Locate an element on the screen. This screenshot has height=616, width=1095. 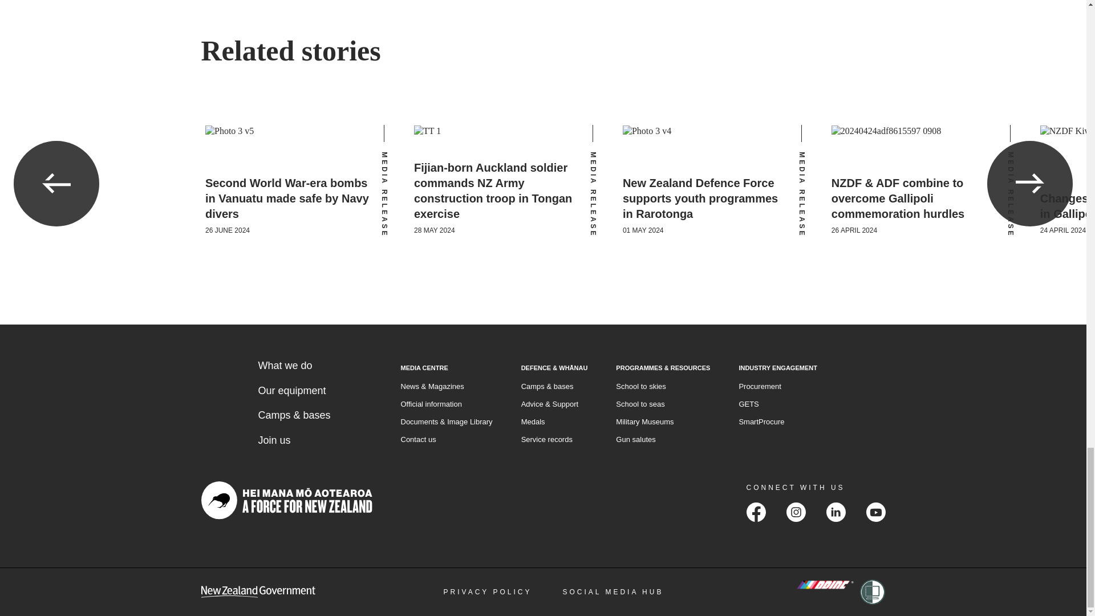
Procurement is located at coordinates (759, 386).